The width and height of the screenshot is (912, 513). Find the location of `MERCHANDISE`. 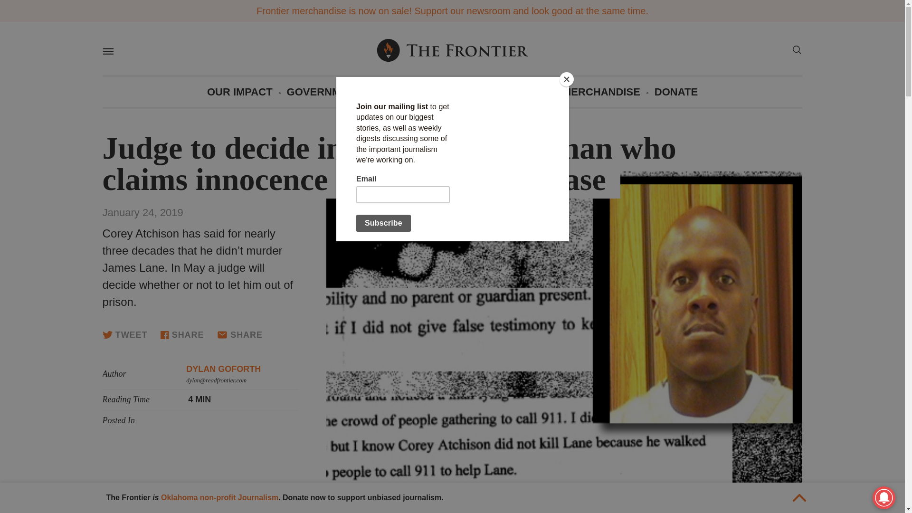

MERCHANDISE is located at coordinates (601, 92).